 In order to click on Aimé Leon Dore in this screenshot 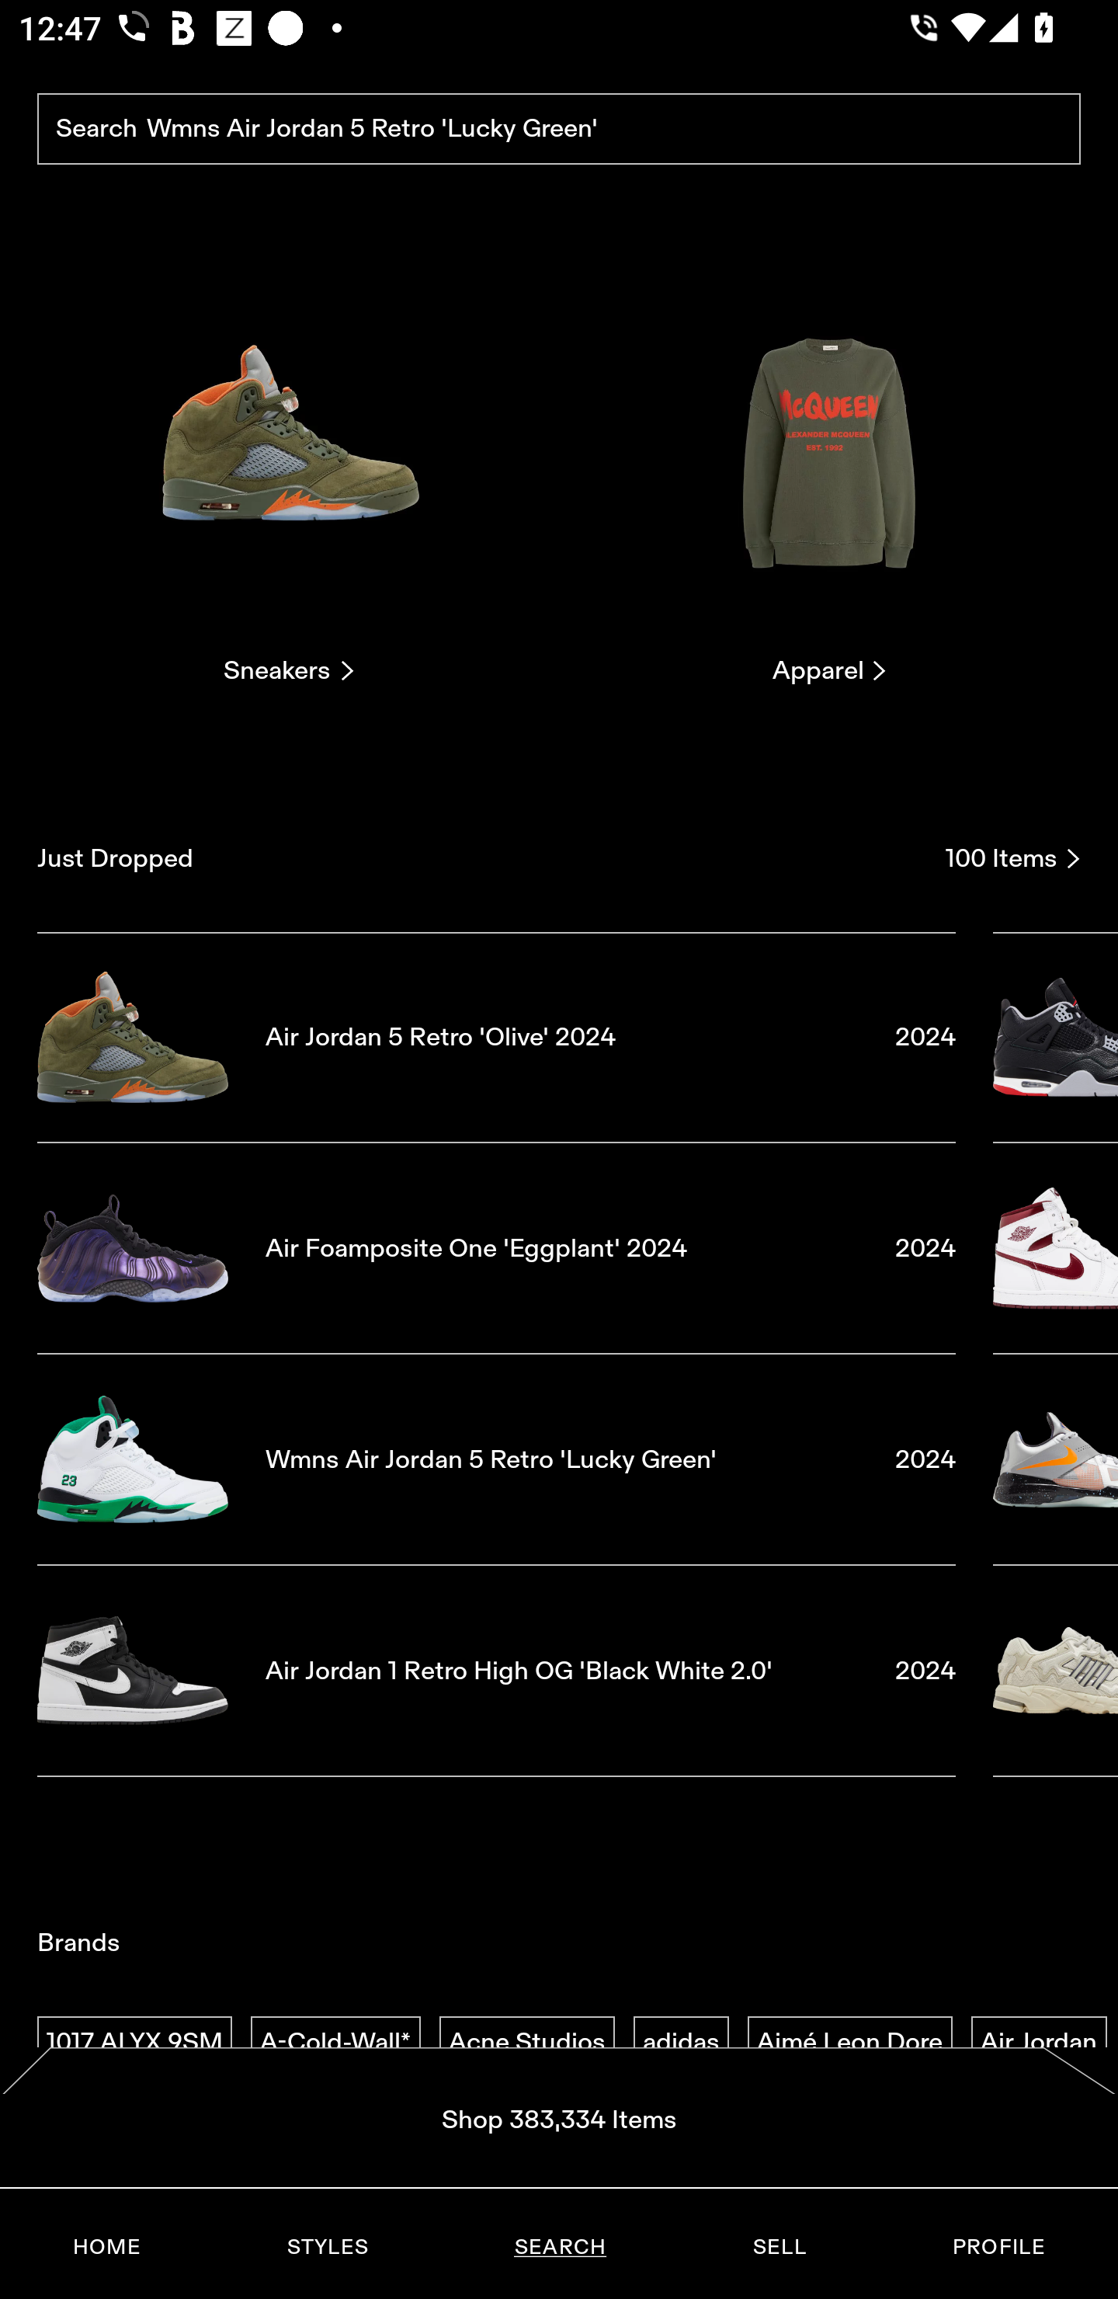, I will do `click(849, 2043)`.